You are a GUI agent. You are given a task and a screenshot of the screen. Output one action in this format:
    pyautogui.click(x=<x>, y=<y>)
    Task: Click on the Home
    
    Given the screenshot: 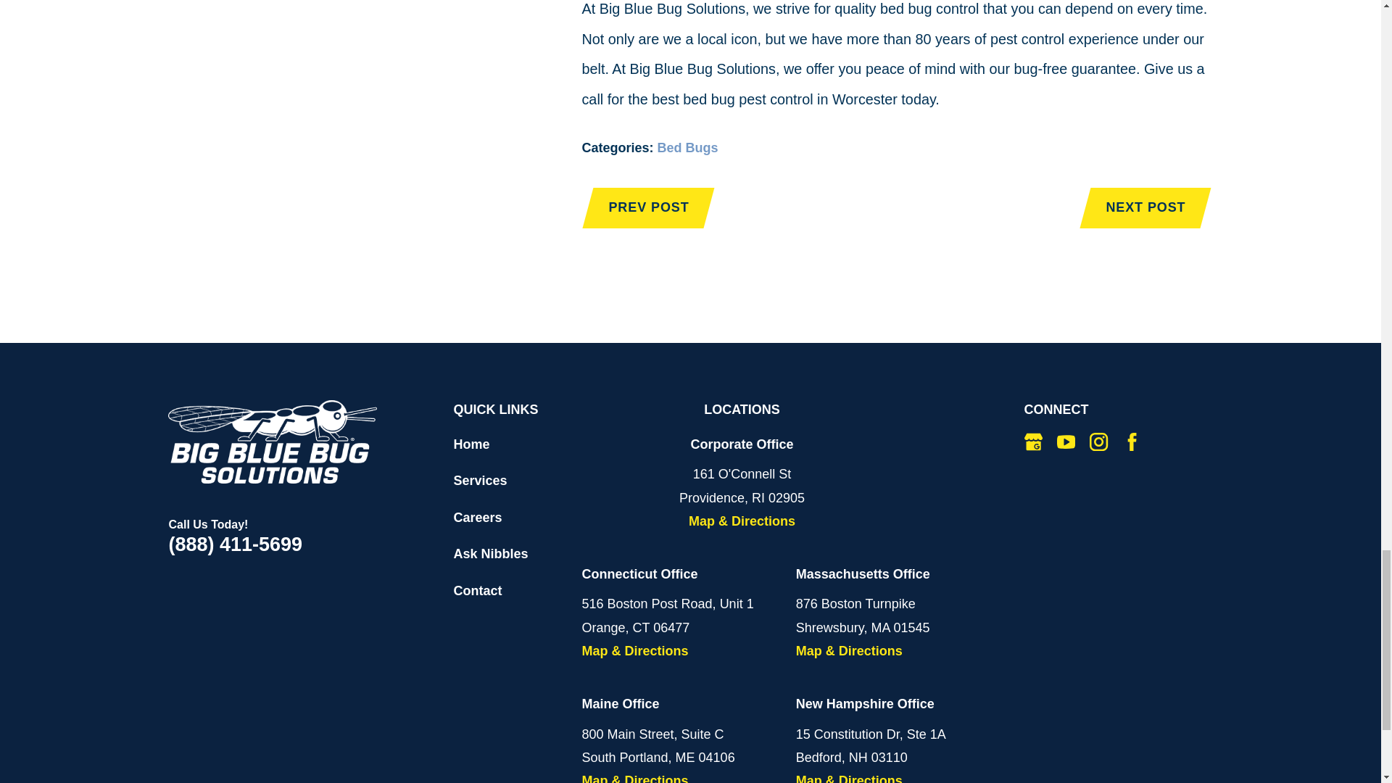 What is the action you would take?
    pyautogui.click(x=273, y=442)
    